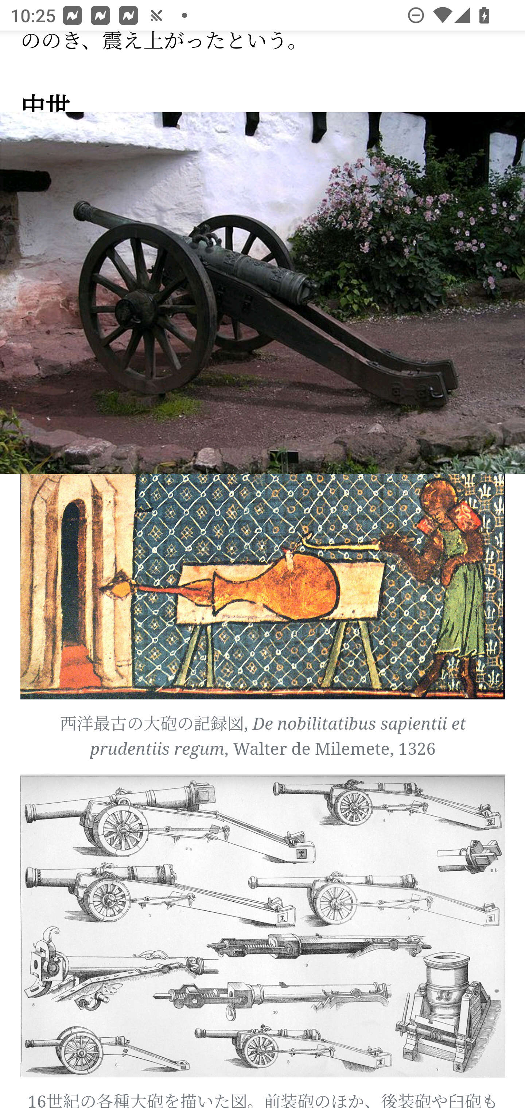 This screenshot has width=525, height=1108. I want to click on Image: 大砲, so click(262, 293).